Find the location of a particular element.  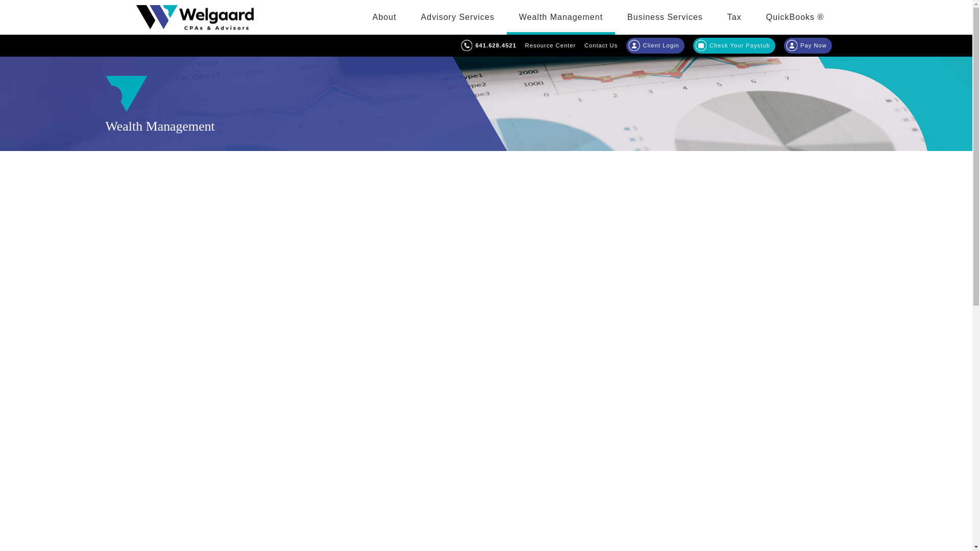

About is located at coordinates (384, 17).